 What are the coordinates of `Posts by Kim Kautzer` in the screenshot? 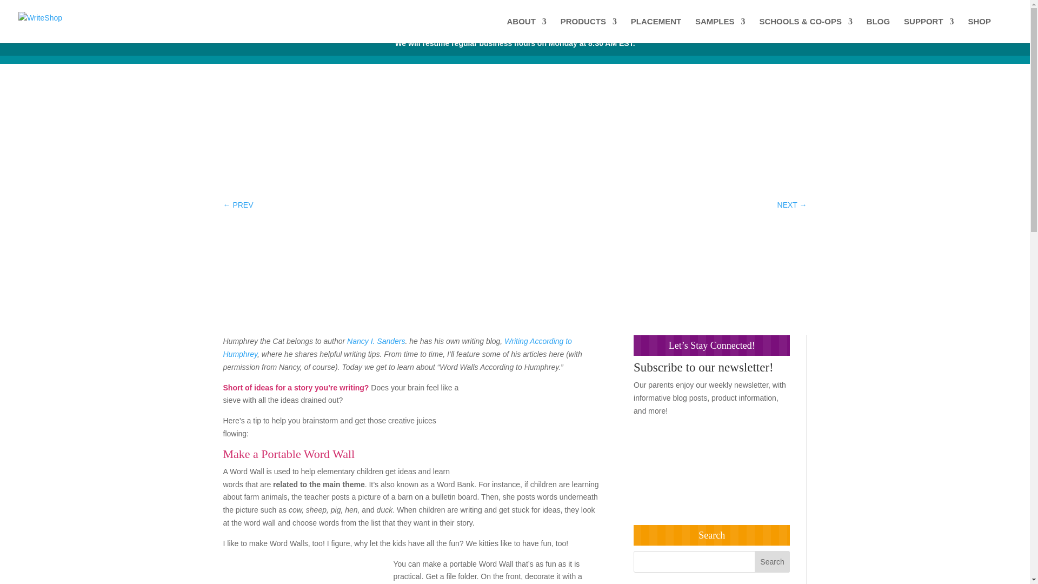 It's located at (571, 151).